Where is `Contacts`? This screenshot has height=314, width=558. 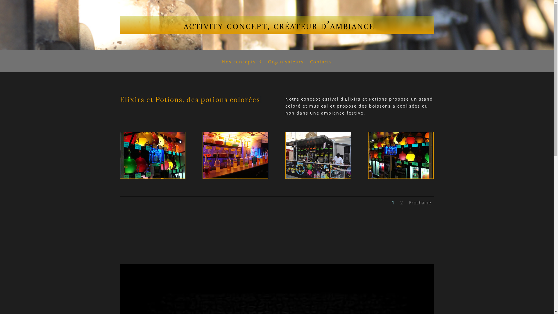
Contacts is located at coordinates (321, 66).